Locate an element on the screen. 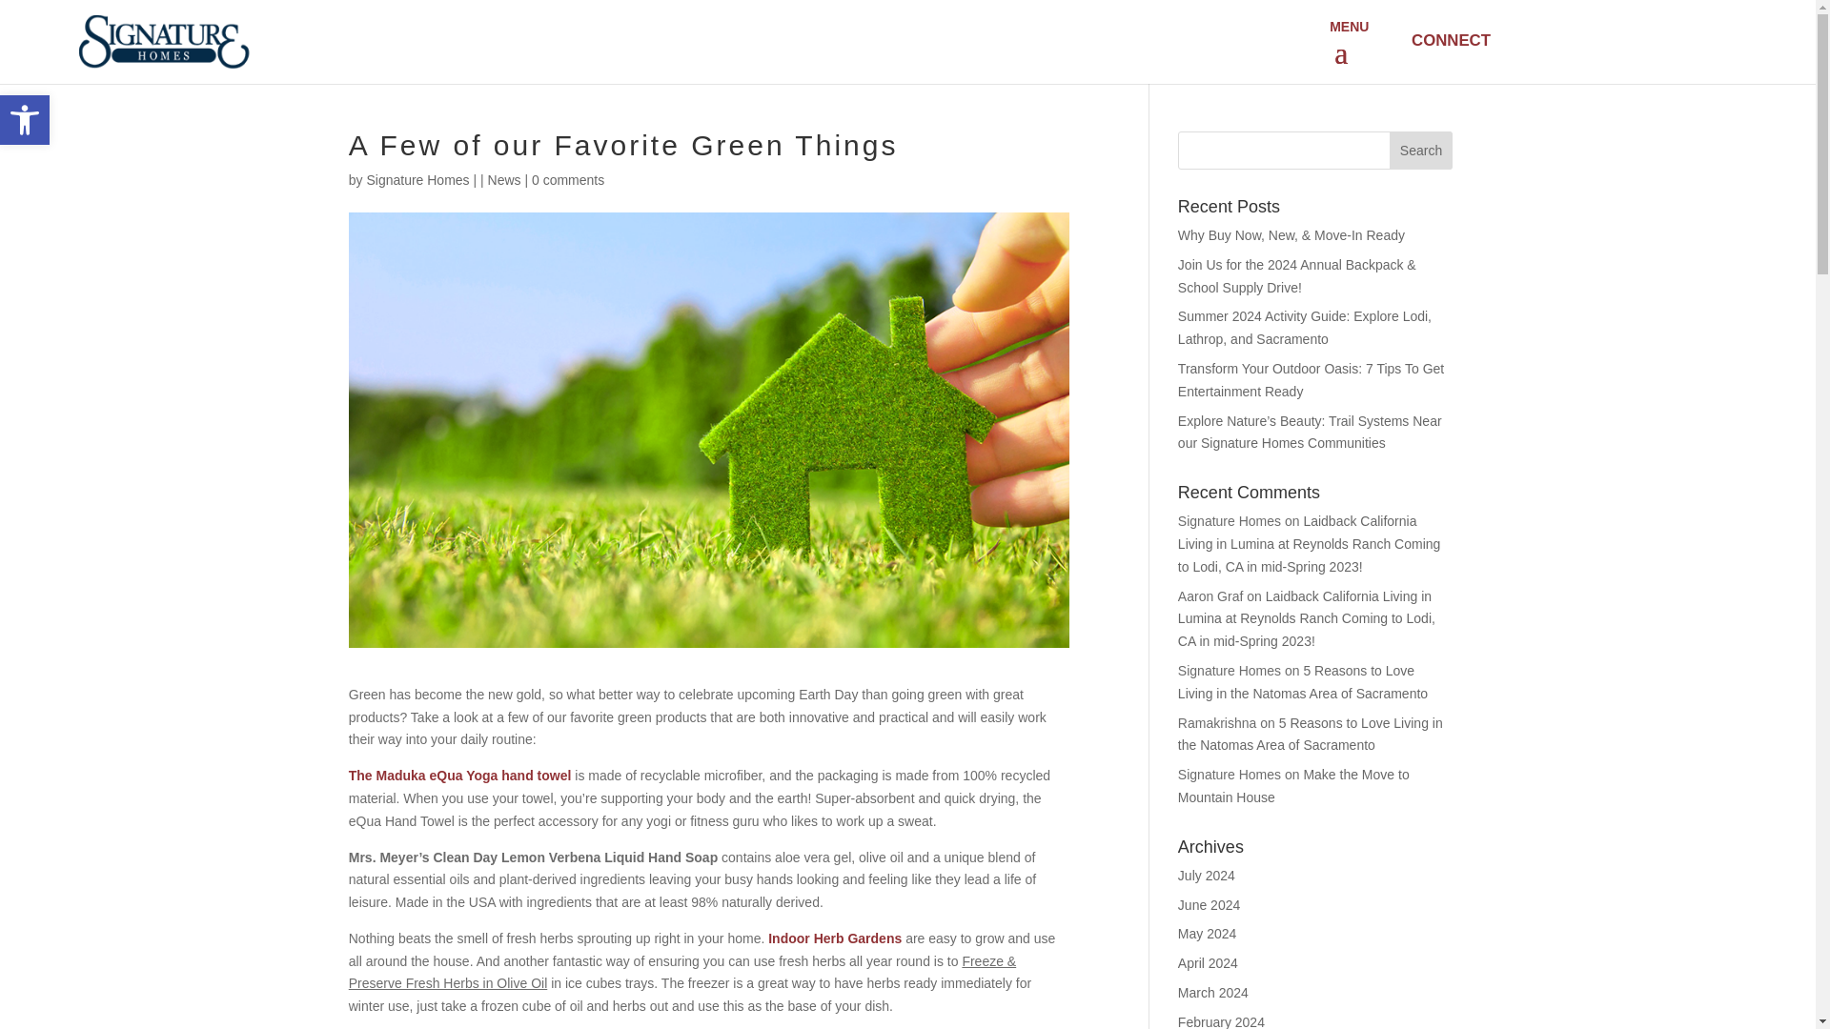 The image size is (1830, 1029). Posts by Signature Homes is located at coordinates (25, 120).